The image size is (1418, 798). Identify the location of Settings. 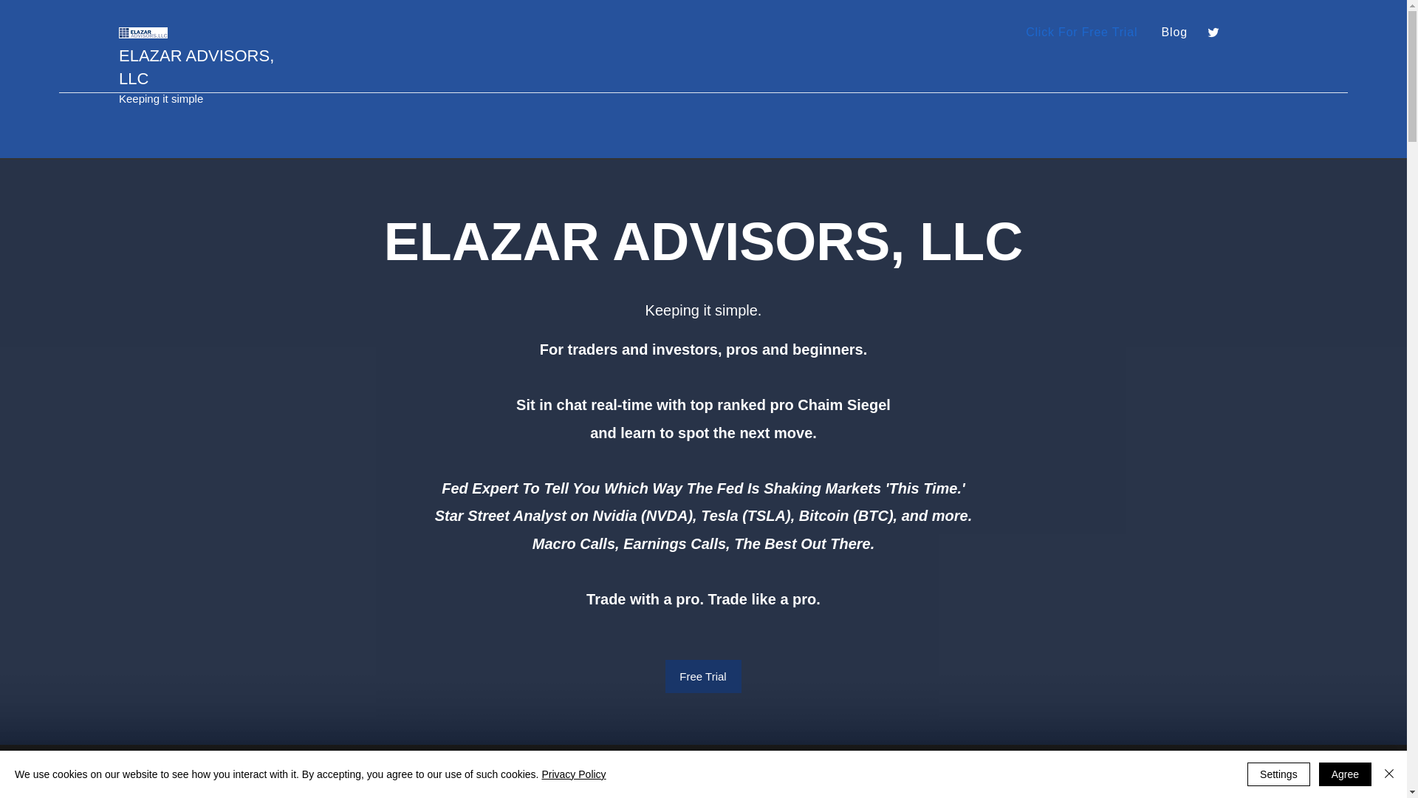
(1279, 774).